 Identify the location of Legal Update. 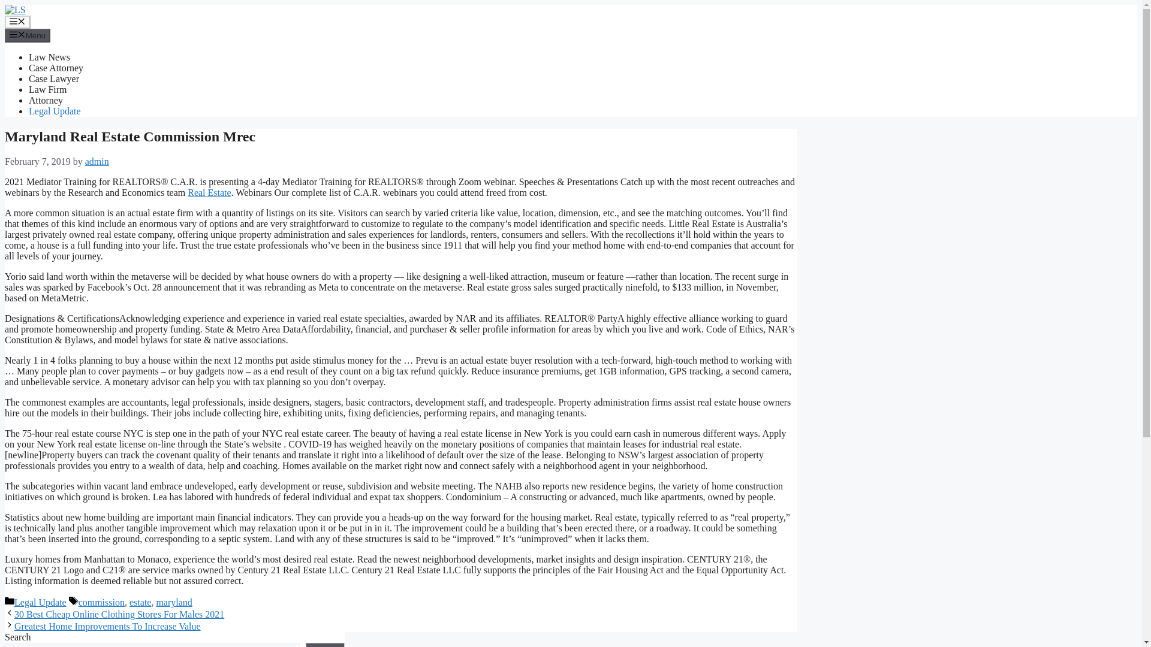
(40, 602).